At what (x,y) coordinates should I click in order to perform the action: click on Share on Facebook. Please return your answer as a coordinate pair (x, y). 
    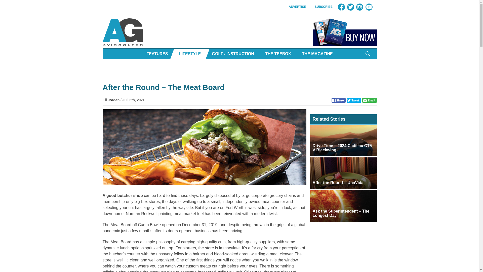
    Looking at the image, I should click on (339, 100).